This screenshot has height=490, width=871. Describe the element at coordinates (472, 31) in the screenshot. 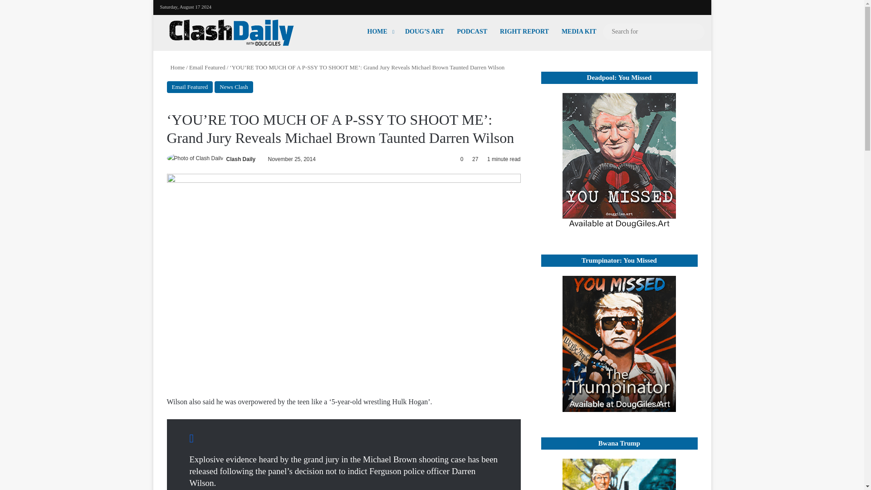

I see `PODCAST` at that location.